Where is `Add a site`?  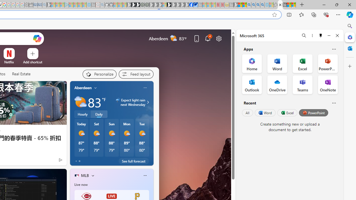 Add a site is located at coordinates (33, 62).